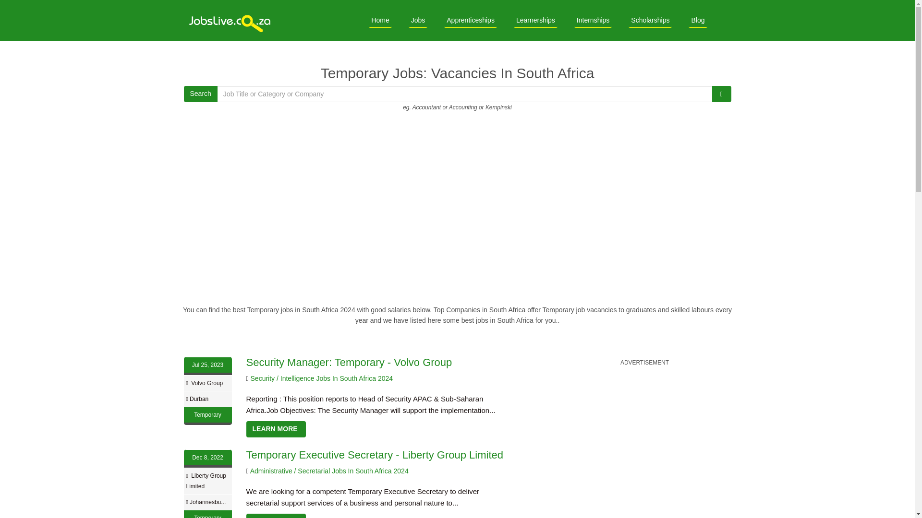 The height and width of the screenshot is (518, 922). I want to click on Search, so click(200, 94).